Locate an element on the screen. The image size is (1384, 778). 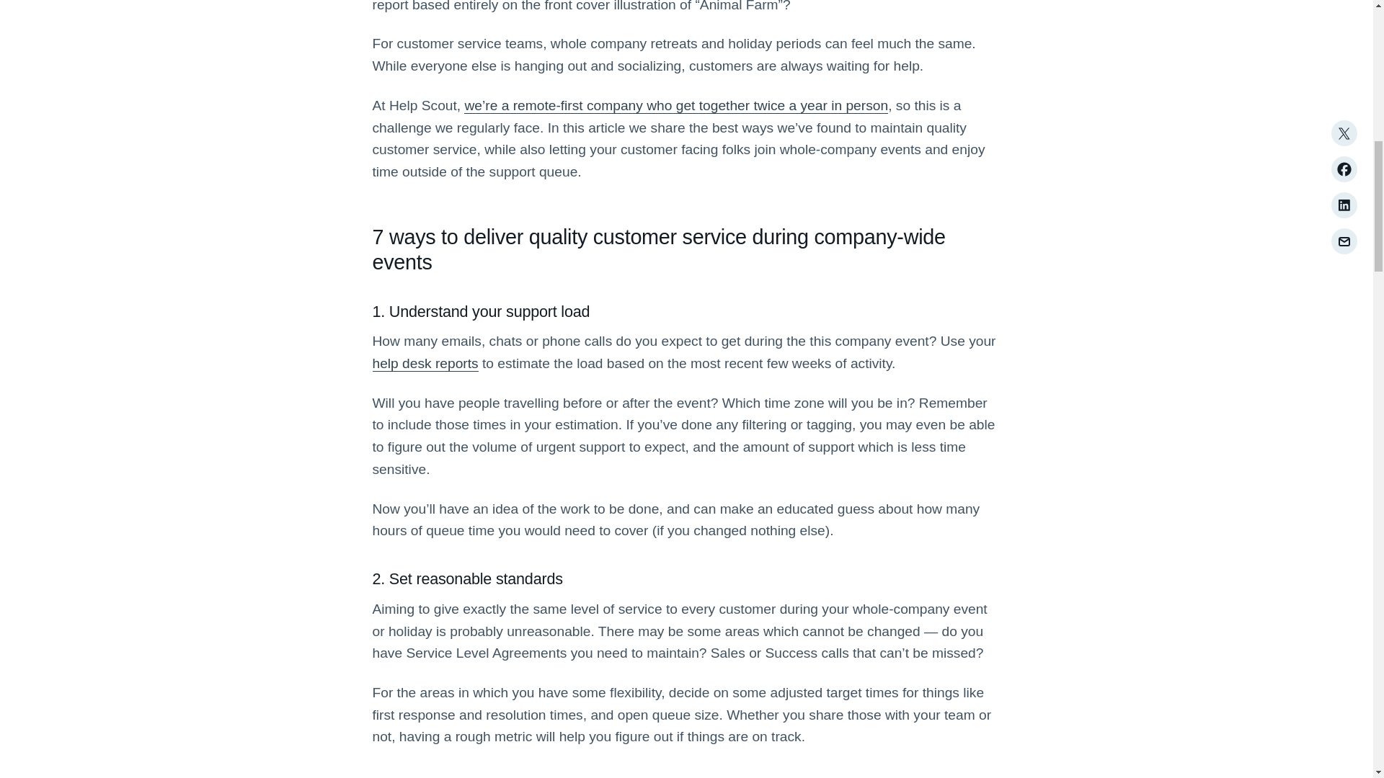
Share on Facebook is located at coordinates (1343, 7).